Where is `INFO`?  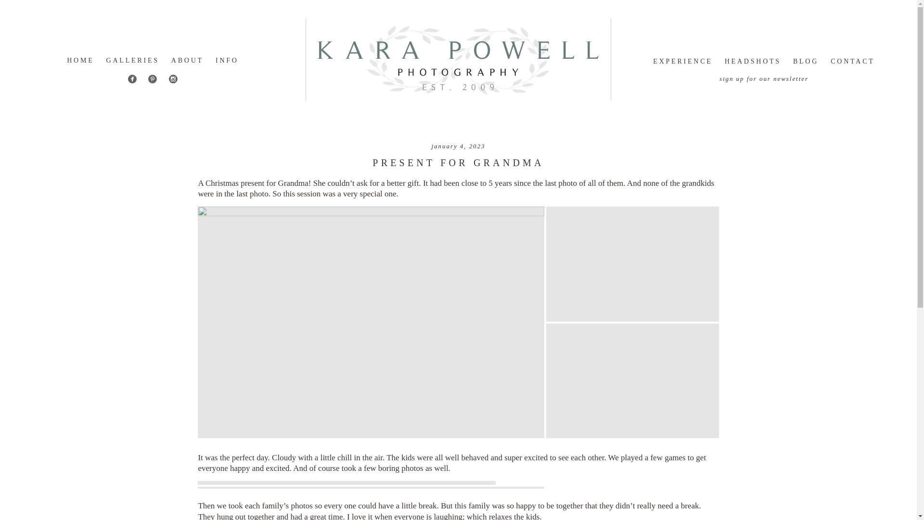 INFO is located at coordinates (227, 60).